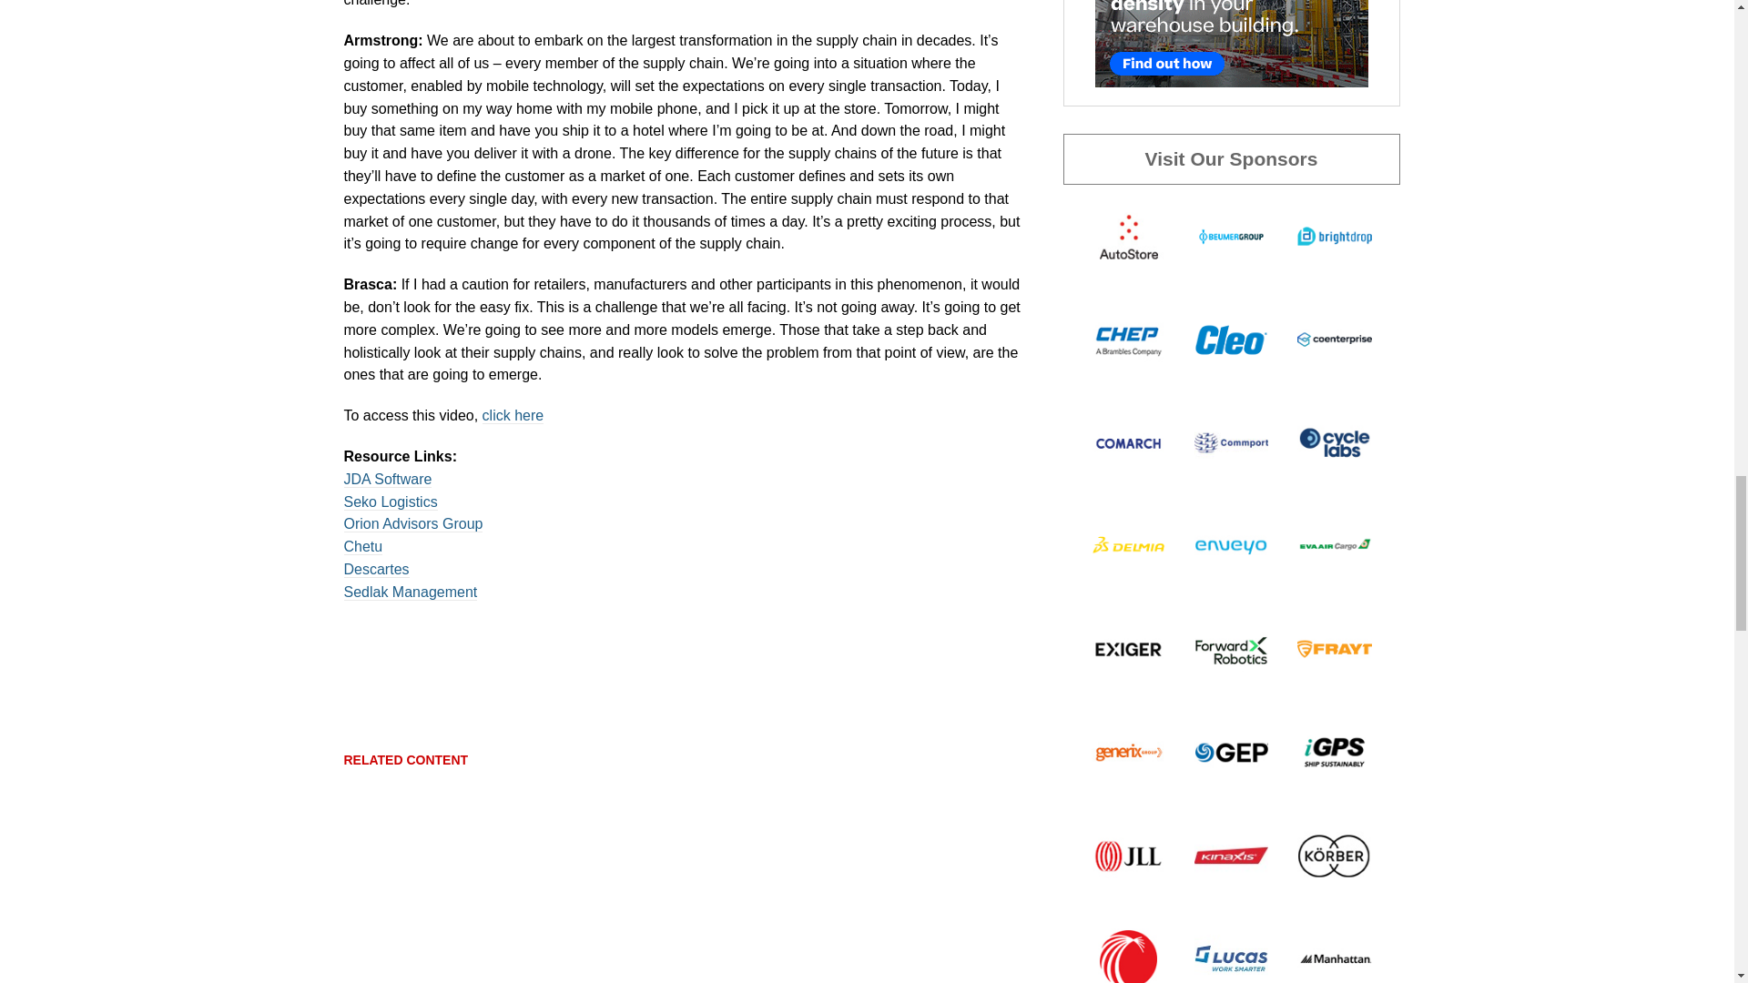 The height and width of the screenshot is (983, 1748). What do you see at coordinates (1127, 235) in the screenshot?
I see `AutoStore` at bounding box center [1127, 235].